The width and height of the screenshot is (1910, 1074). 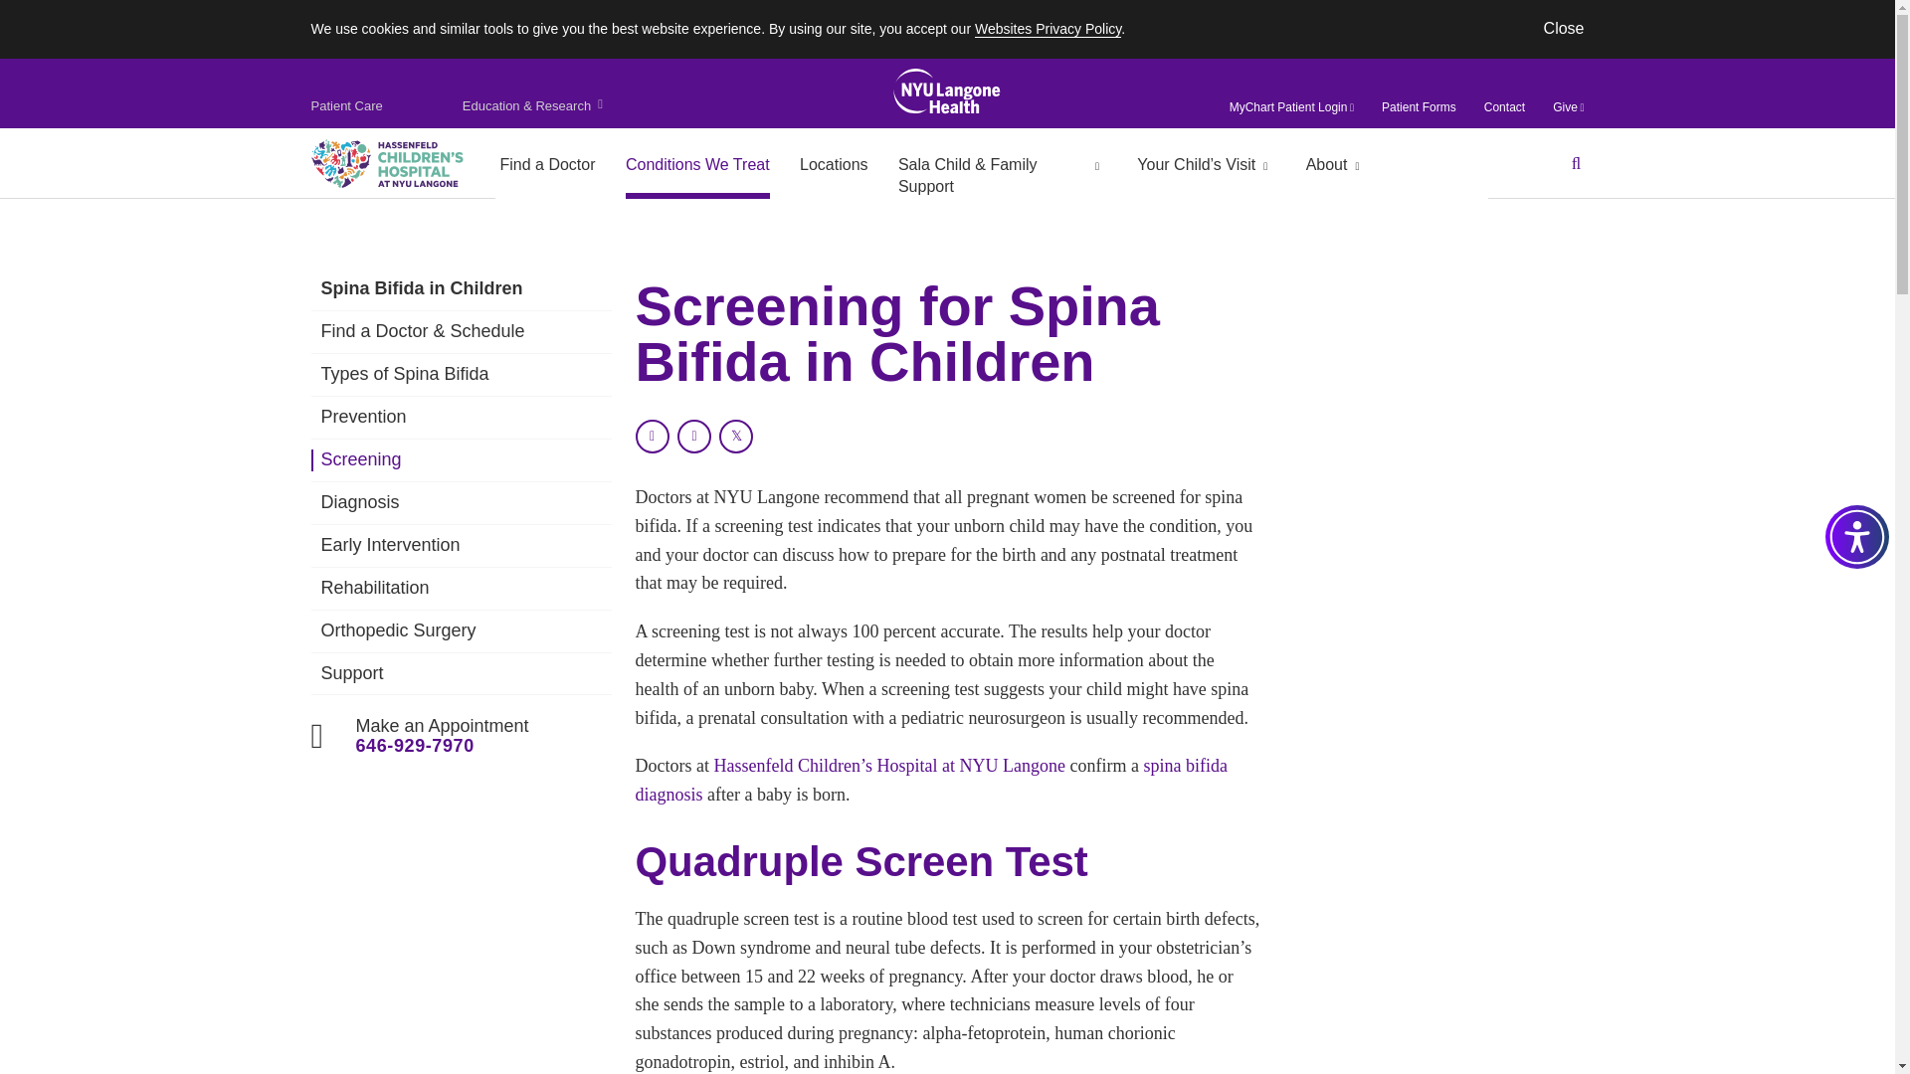 I want to click on Share through facebook, so click(x=694, y=436).